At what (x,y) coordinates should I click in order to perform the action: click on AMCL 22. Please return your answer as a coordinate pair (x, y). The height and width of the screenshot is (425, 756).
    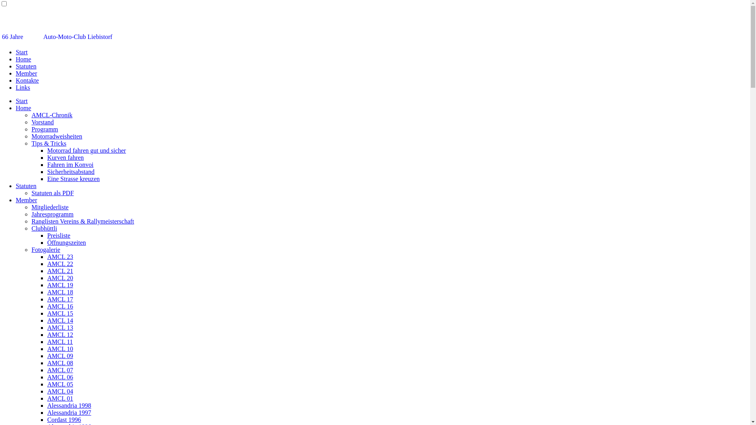
    Looking at the image, I should click on (60, 264).